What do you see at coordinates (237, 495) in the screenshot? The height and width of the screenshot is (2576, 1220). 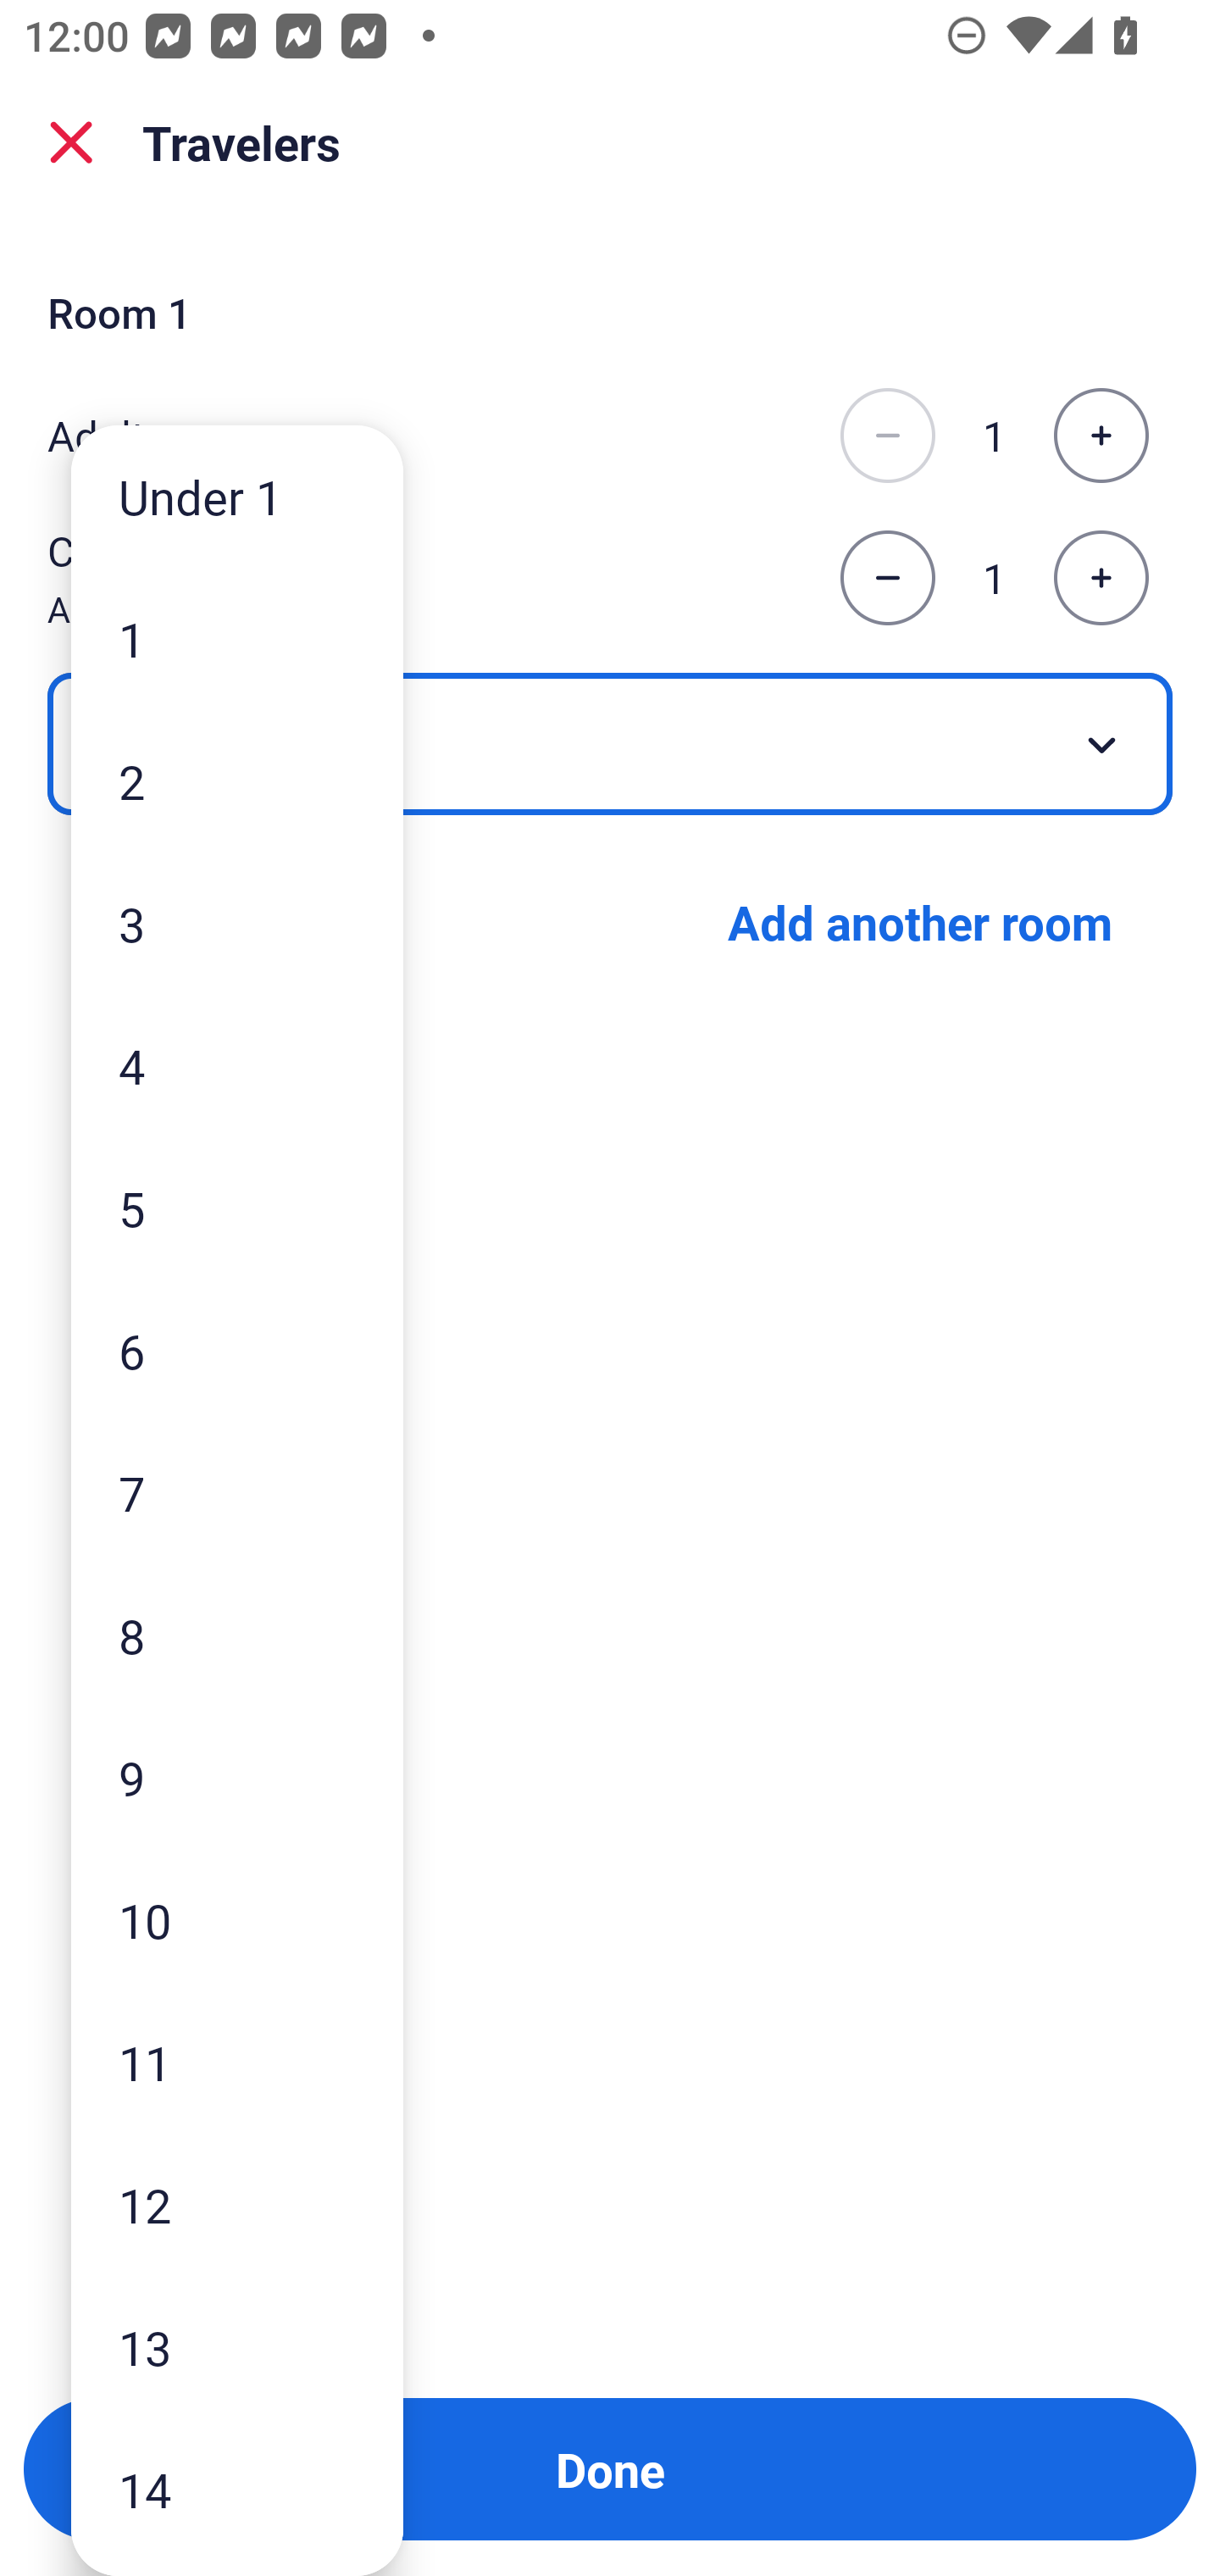 I see `Under 1` at bounding box center [237, 495].